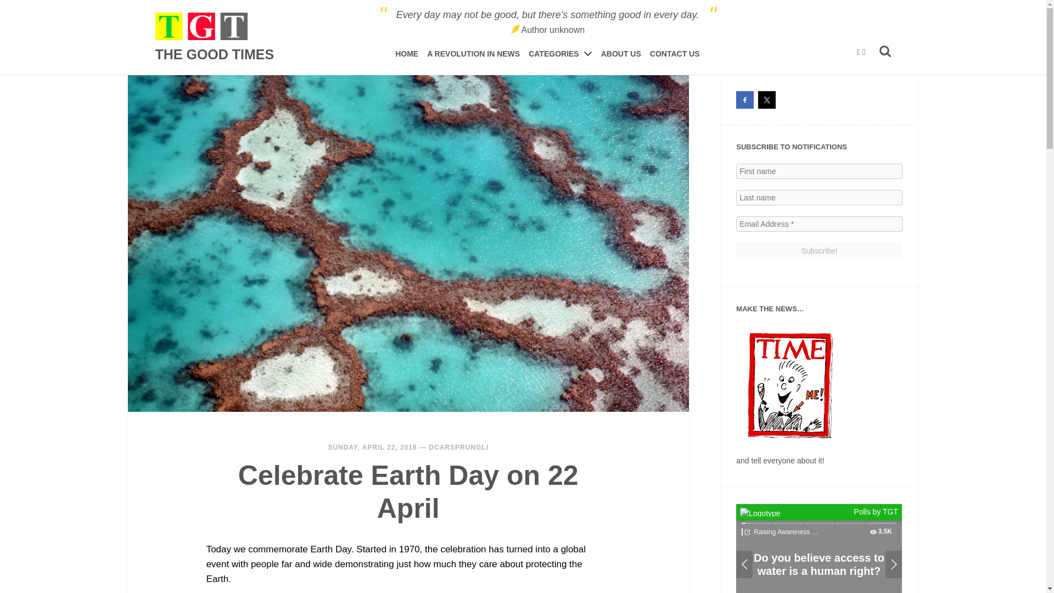 The image size is (1054, 593). What do you see at coordinates (819, 549) in the screenshot?
I see `067a41b0-bac5-4590-a399-025325c8ae9c` at bounding box center [819, 549].